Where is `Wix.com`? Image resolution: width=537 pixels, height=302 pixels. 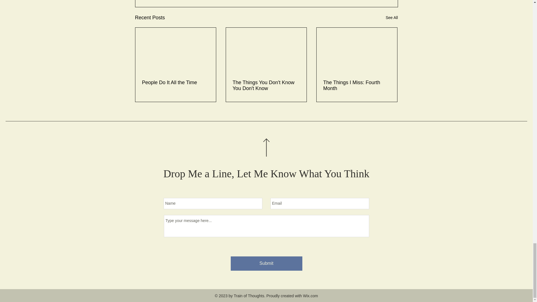 Wix.com is located at coordinates (310, 296).